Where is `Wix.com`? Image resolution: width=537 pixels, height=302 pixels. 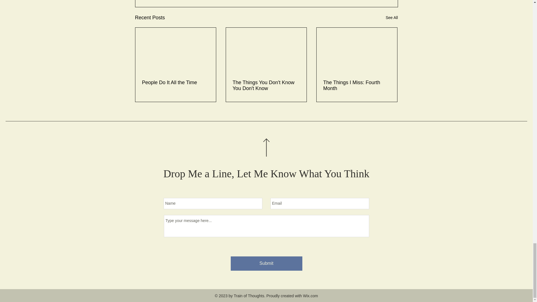 Wix.com is located at coordinates (310, 296).